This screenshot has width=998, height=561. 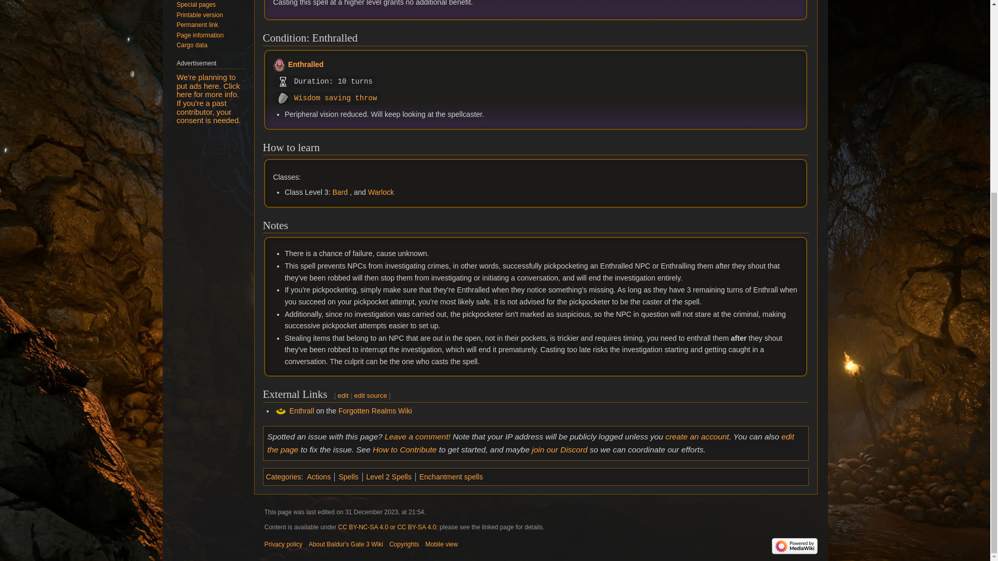 What do you see at coordinates (284, 477) in the screenshot?
I see `Special:Categories` at bounding box center [284, 477].